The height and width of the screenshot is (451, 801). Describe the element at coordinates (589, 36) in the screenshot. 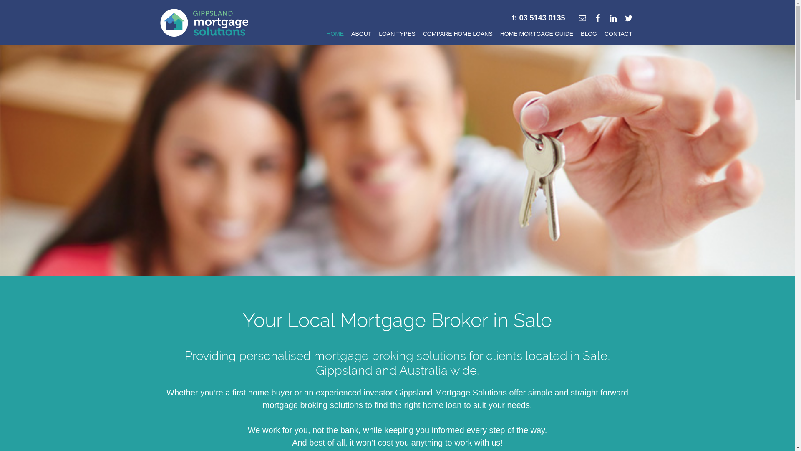

I see `BLOG` at that location.